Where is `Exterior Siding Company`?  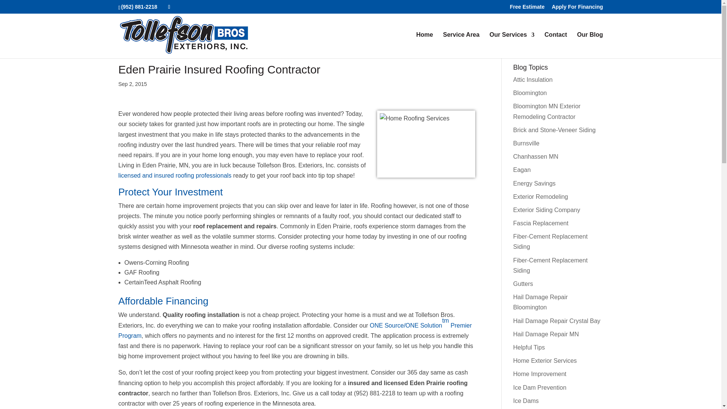
Exterior Siding Company is located at coordinates (547, 210).